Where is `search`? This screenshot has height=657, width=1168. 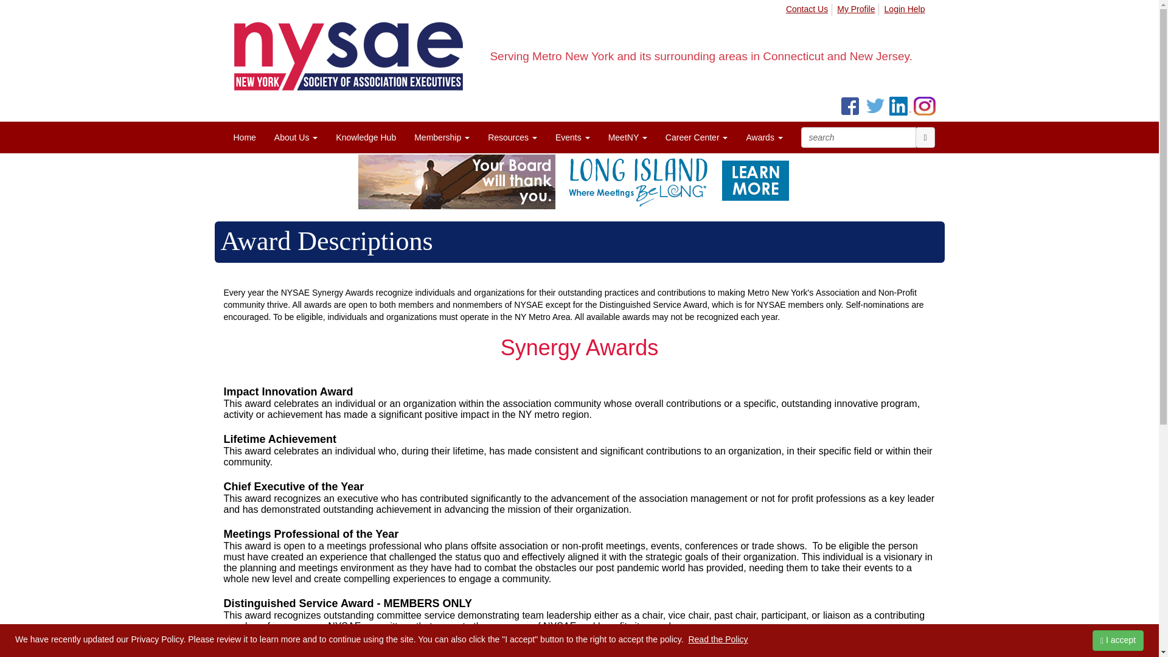 search is located at coordinates (858, 137).